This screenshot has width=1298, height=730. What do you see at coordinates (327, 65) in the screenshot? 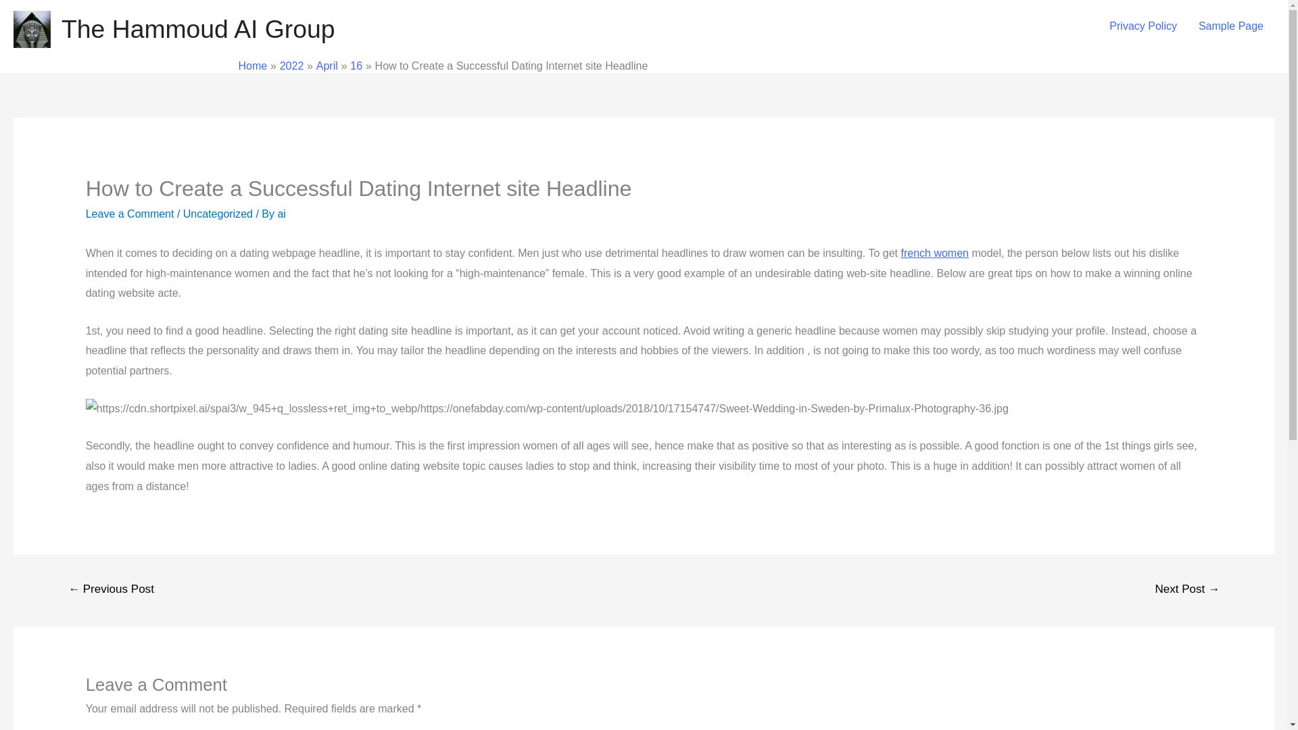
I see `April` at bounding box center [327, 65].